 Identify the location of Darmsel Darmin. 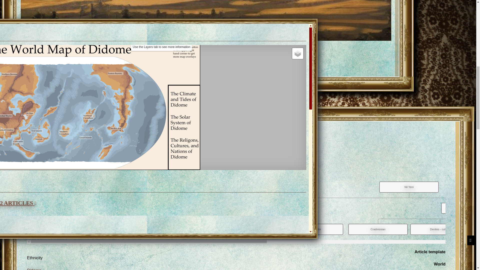
(165, 182).